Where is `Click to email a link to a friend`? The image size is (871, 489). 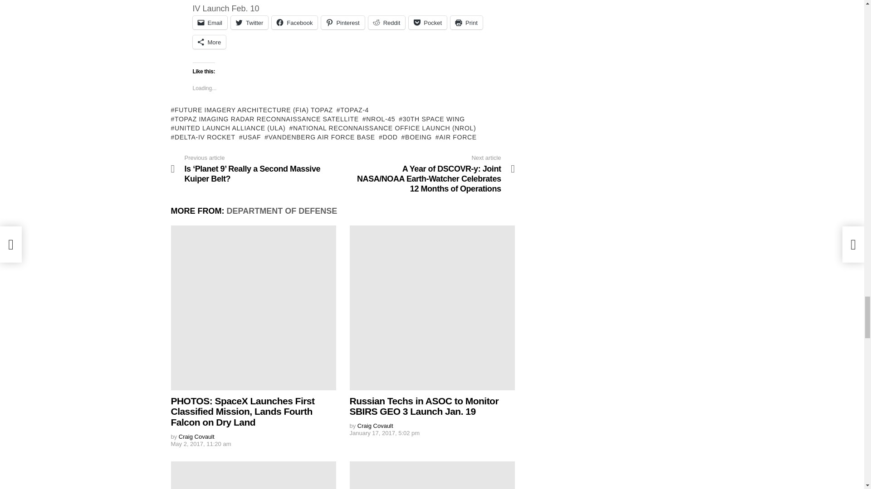 Click to email a link to a friend is located at coordinates (210, 22).